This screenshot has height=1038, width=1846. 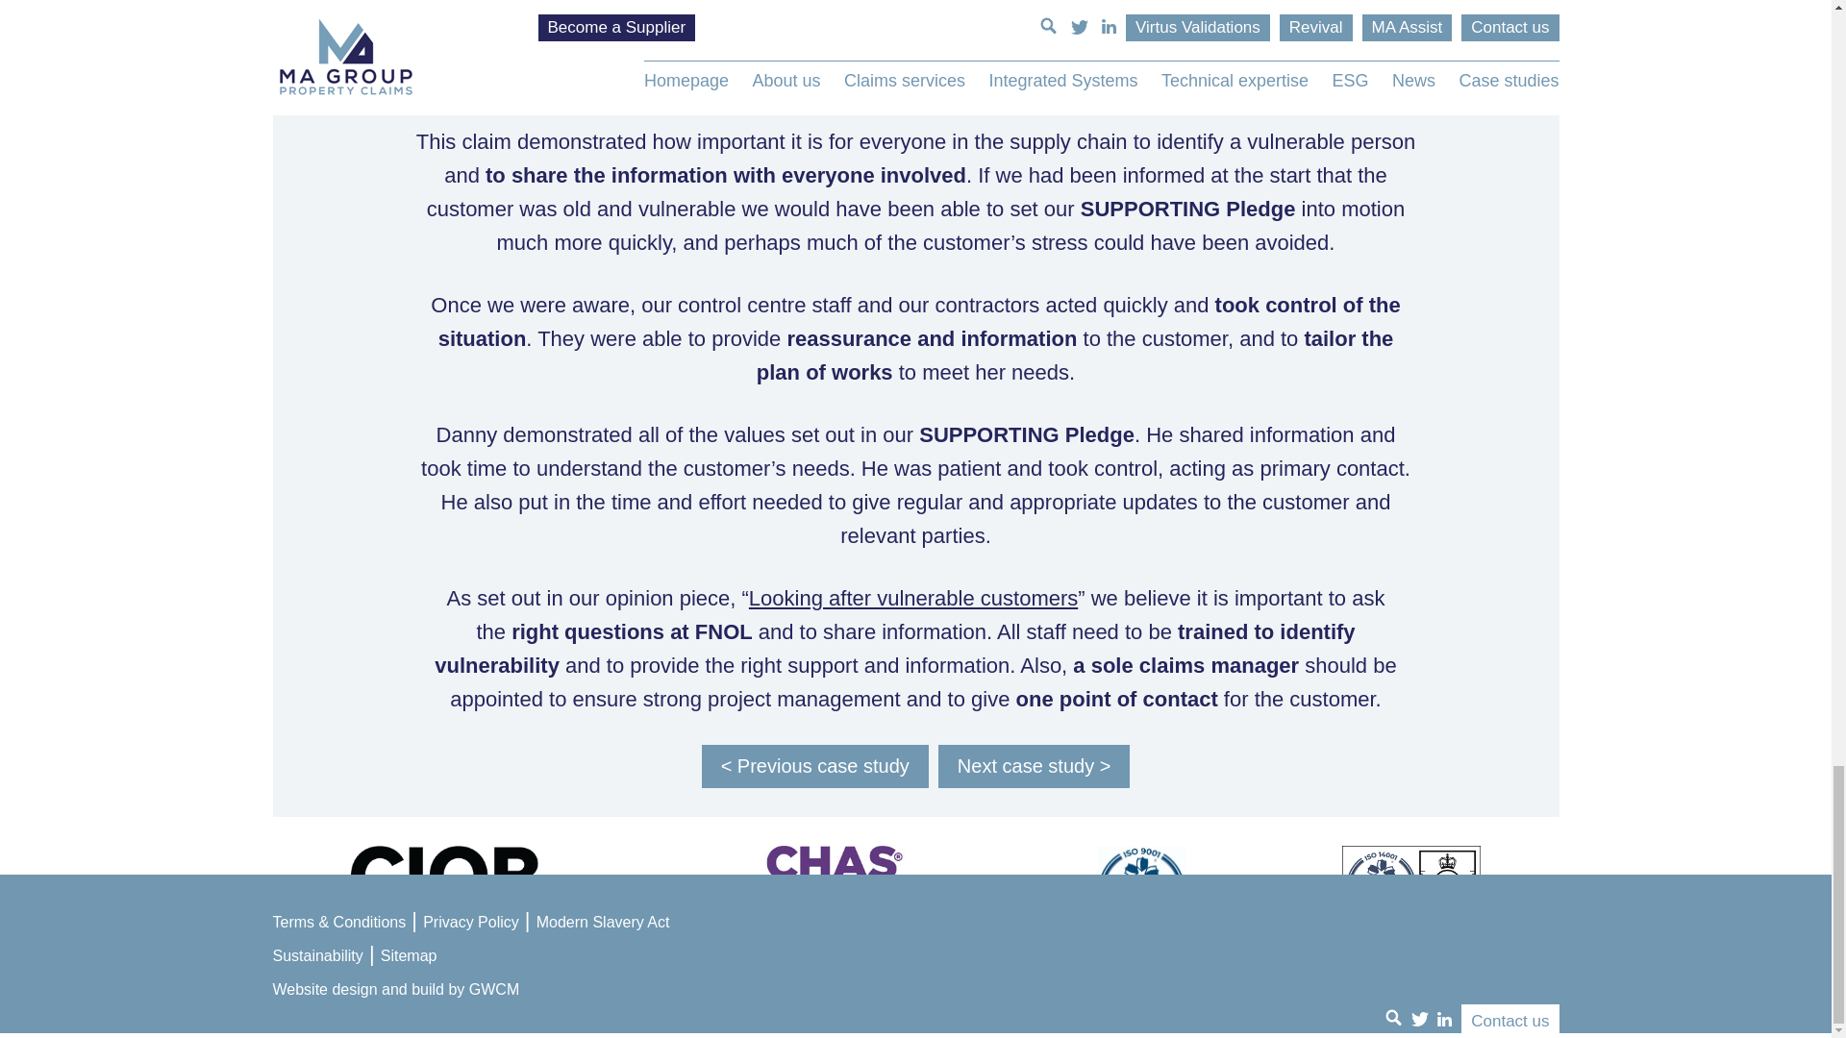 What do you see at coordinates (913, 598) in the screenshot?
I see `Looking after vulnerable customers` at bounding box center [913, 598].